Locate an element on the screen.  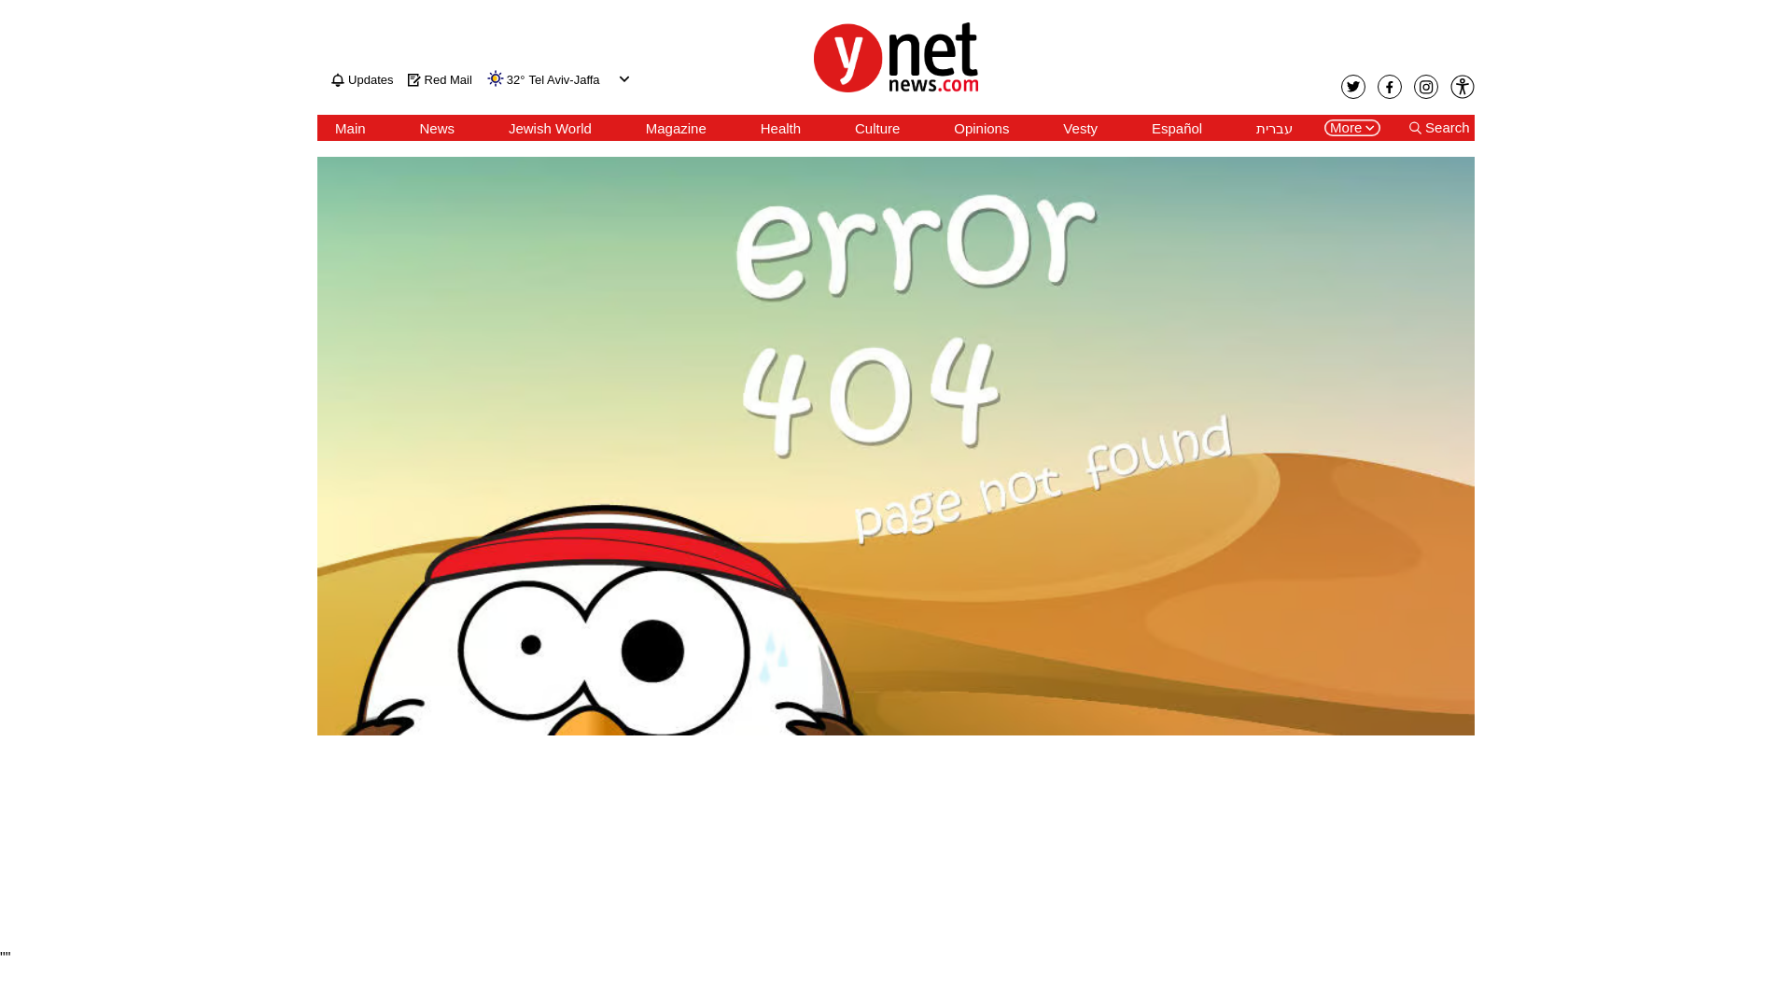
Main is located at coordinates (350, 128).